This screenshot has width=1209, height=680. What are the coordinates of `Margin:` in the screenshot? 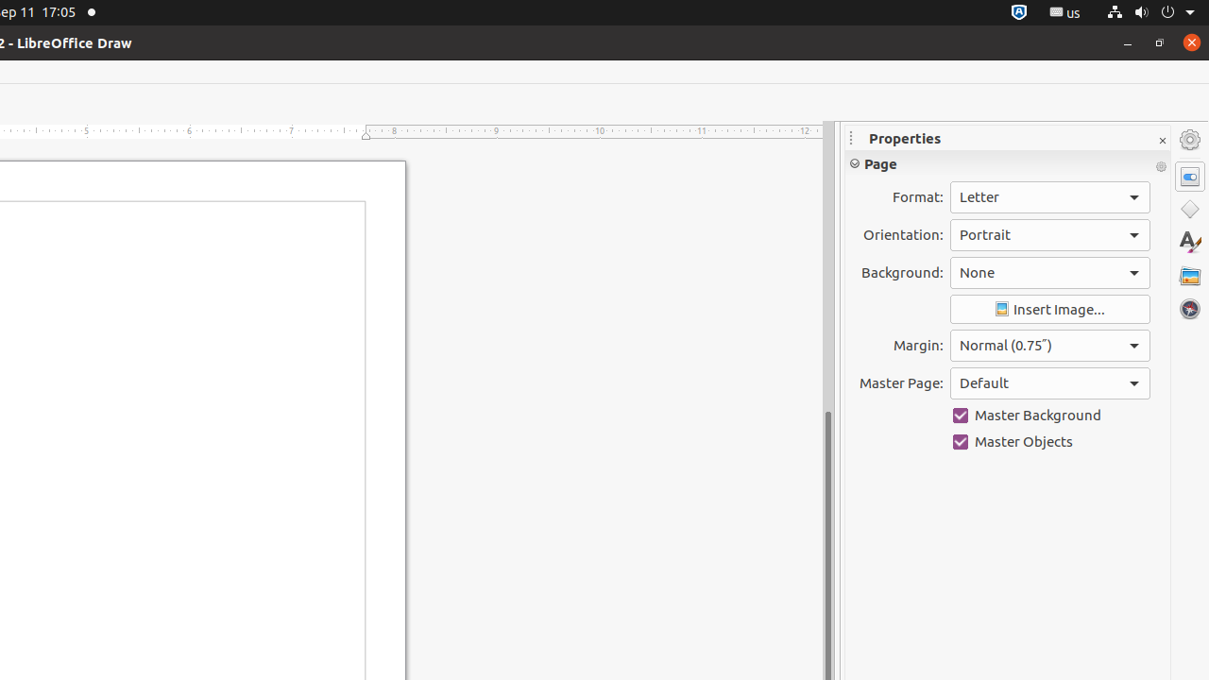 It's located at (1050, 346).